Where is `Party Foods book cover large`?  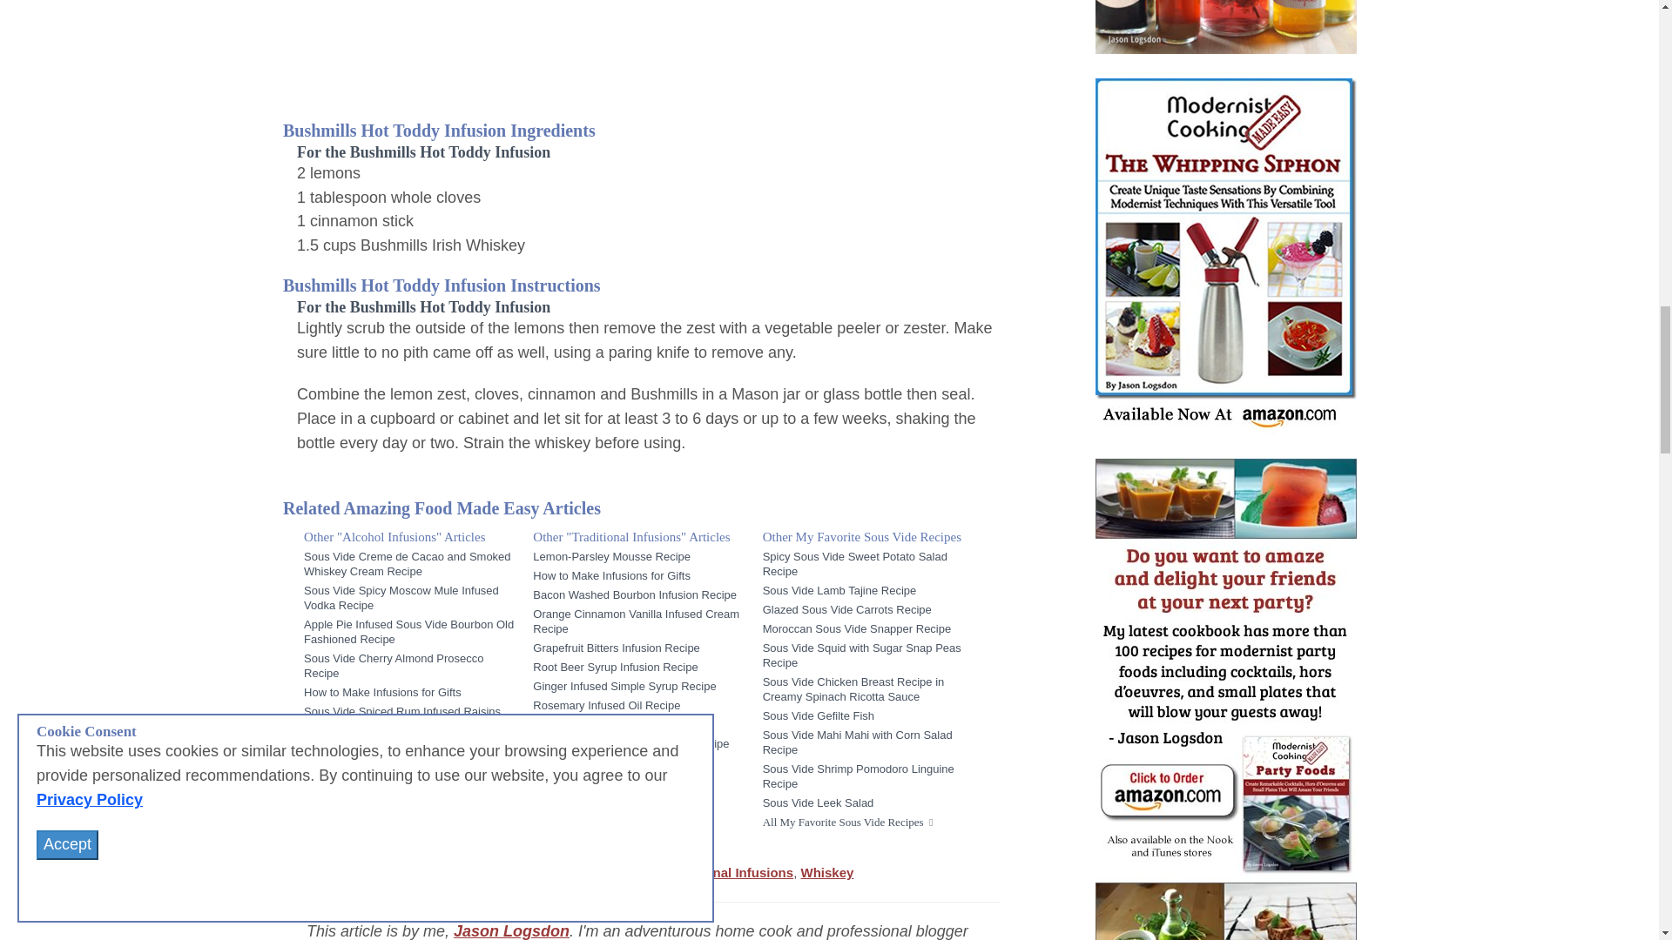 Party Foods book cover large is located at coordinates (1225, 700).